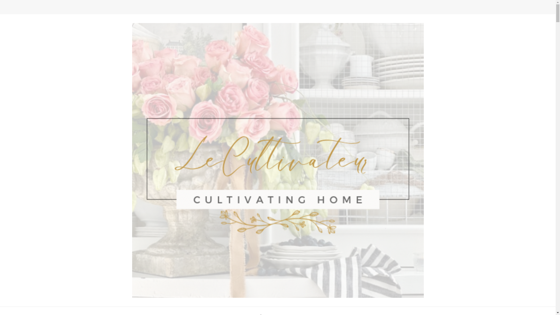  I want to click on Contact, so click(236, 311).